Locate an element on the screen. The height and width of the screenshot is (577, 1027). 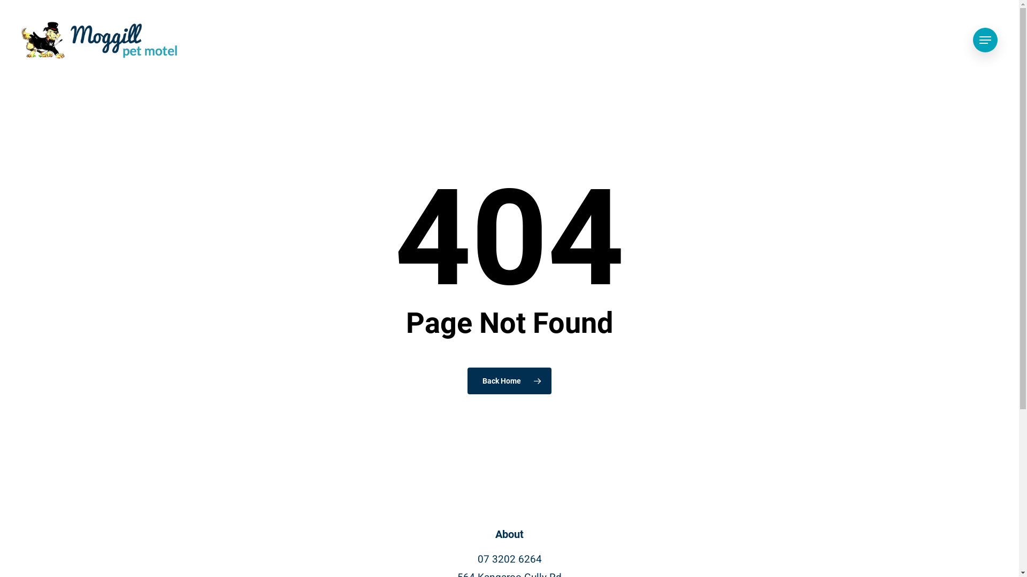
Back Home is located at coordinates (509, 381).